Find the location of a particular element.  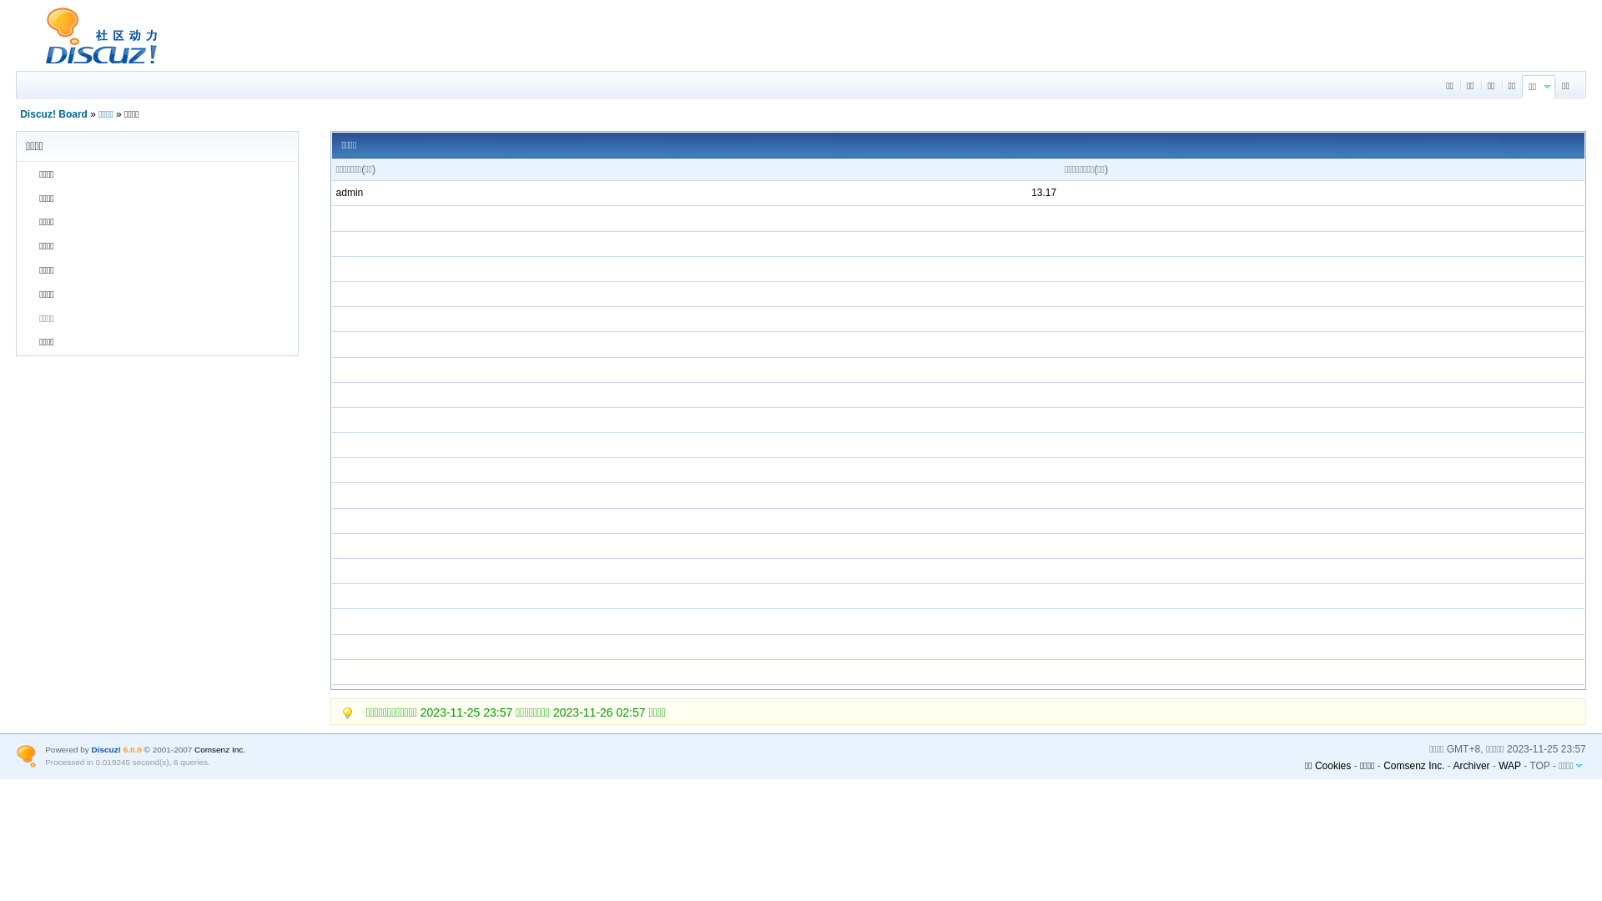

WAP is located at coordinates (1510, 765).